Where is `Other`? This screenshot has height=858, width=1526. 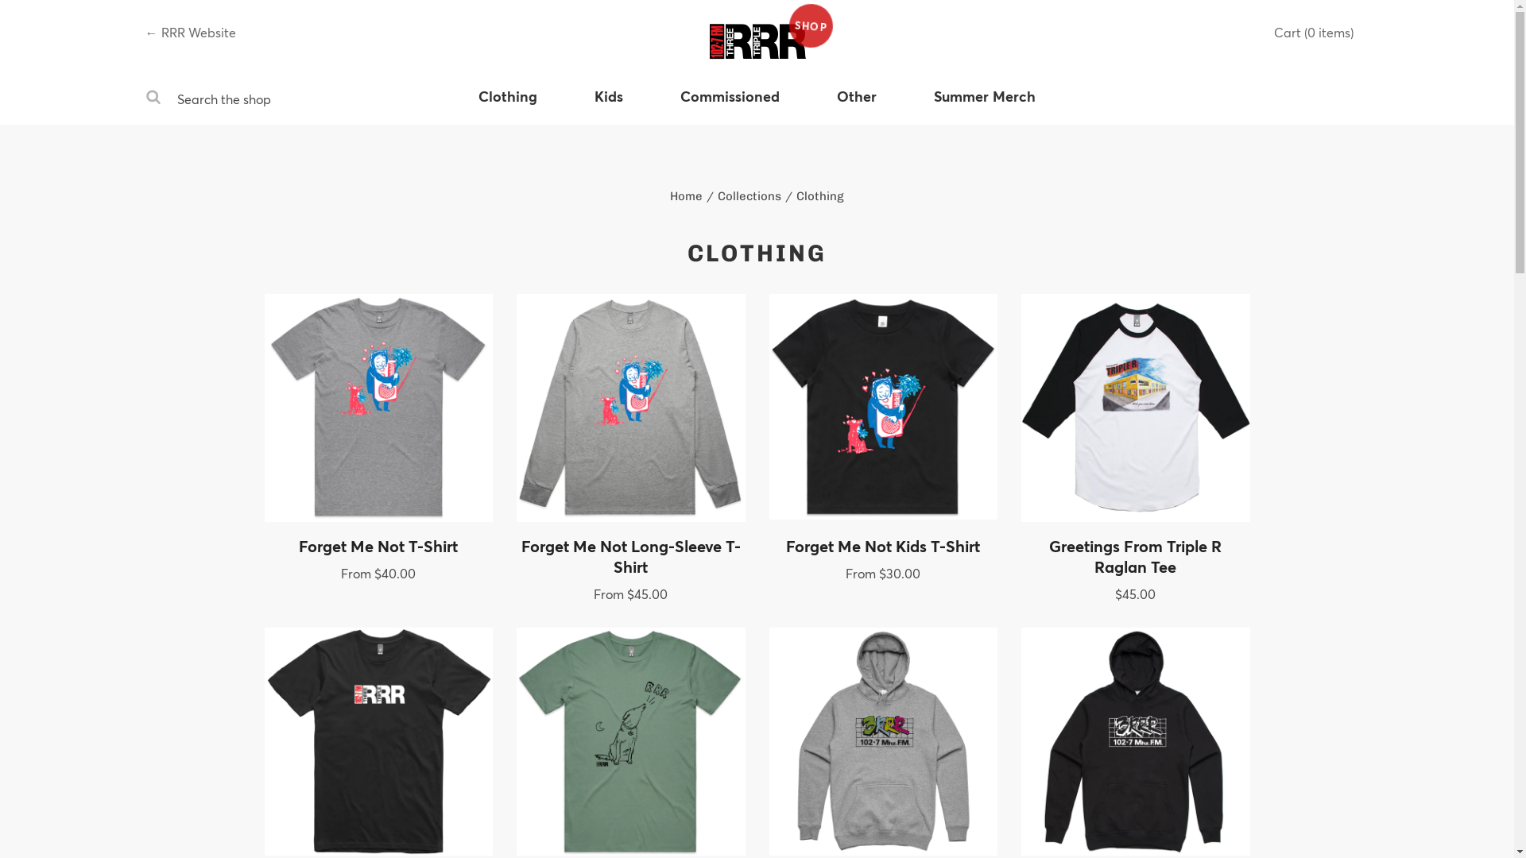
Other is located at coordinates (857, 106).